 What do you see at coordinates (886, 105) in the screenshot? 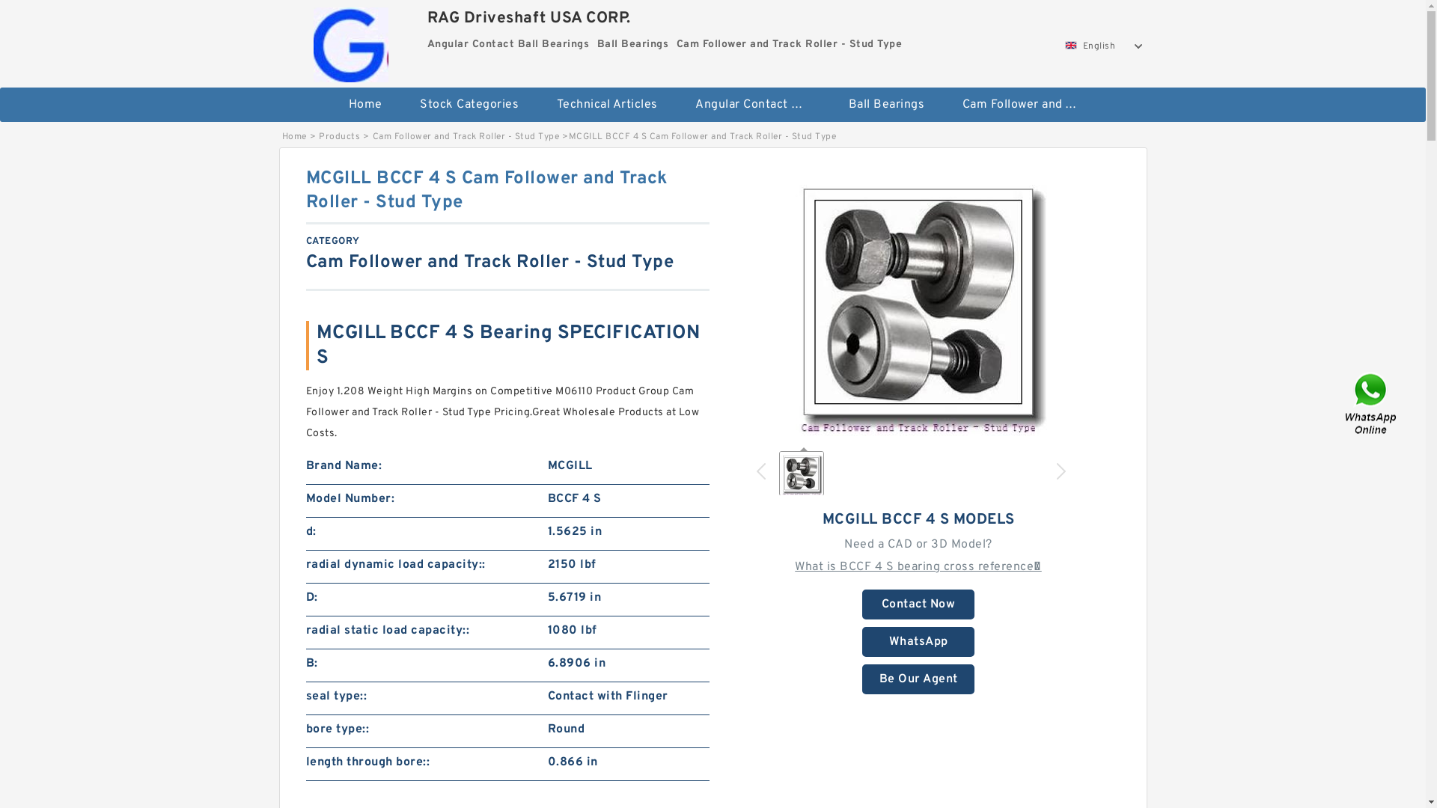
I see `Ball Bearings` at bounding box center [886, 105].